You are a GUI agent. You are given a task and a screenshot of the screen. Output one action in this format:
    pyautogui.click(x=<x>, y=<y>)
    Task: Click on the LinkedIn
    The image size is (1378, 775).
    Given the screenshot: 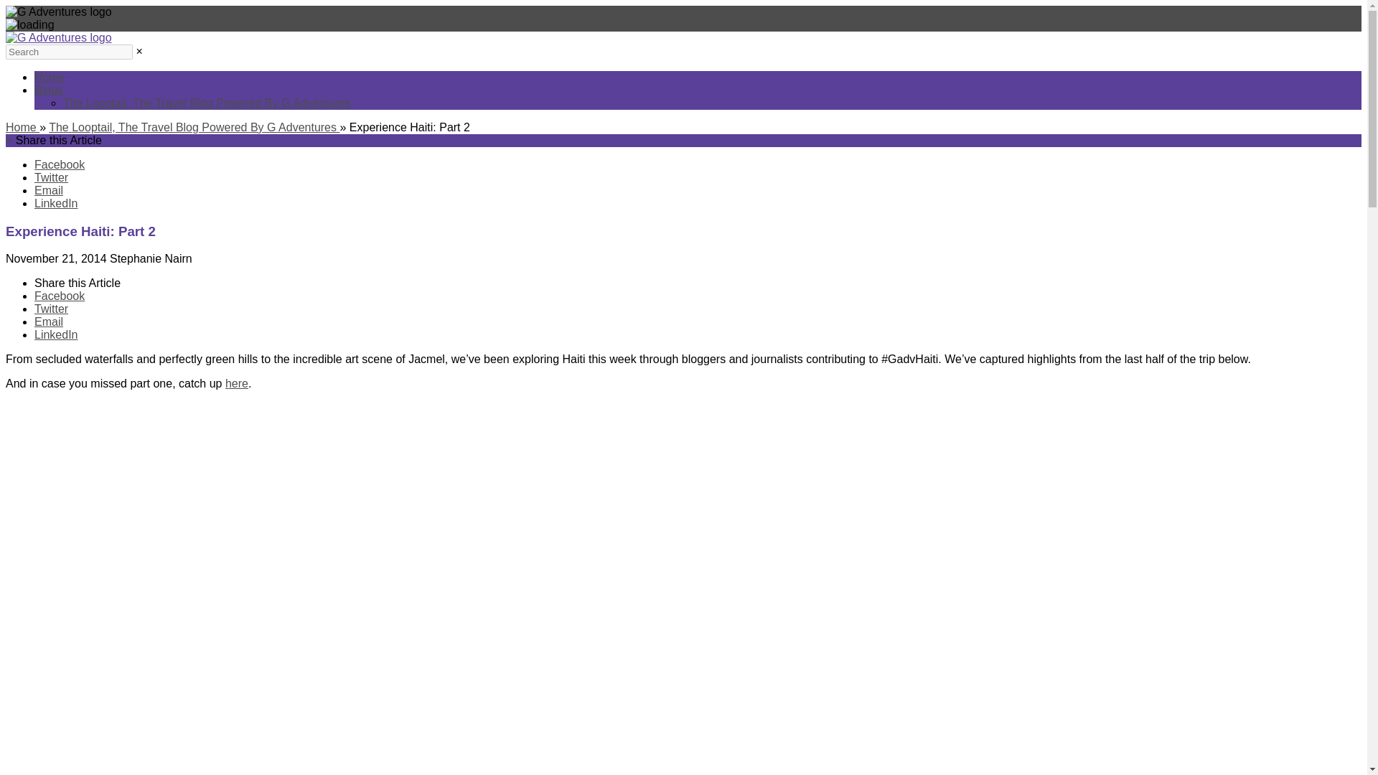 What is the action you would take?
    pyautogui.click(x=56, y=334)
    